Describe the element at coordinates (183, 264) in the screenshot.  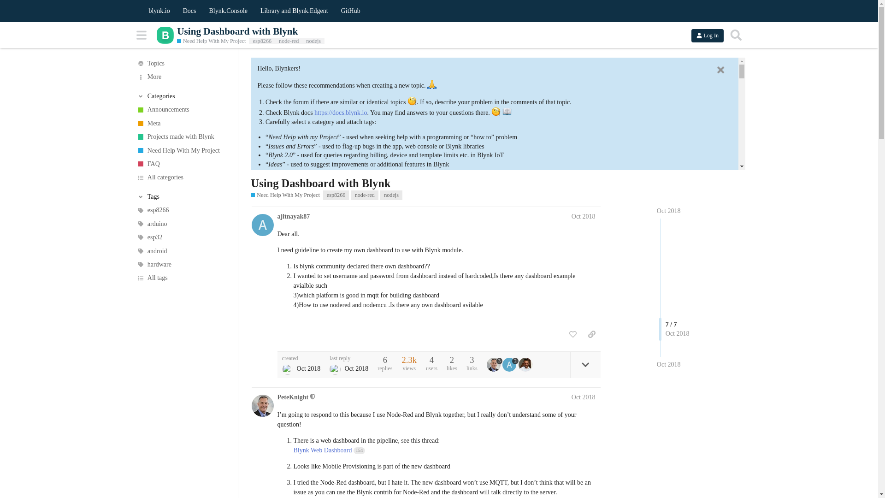
I see `hardware` at that location.